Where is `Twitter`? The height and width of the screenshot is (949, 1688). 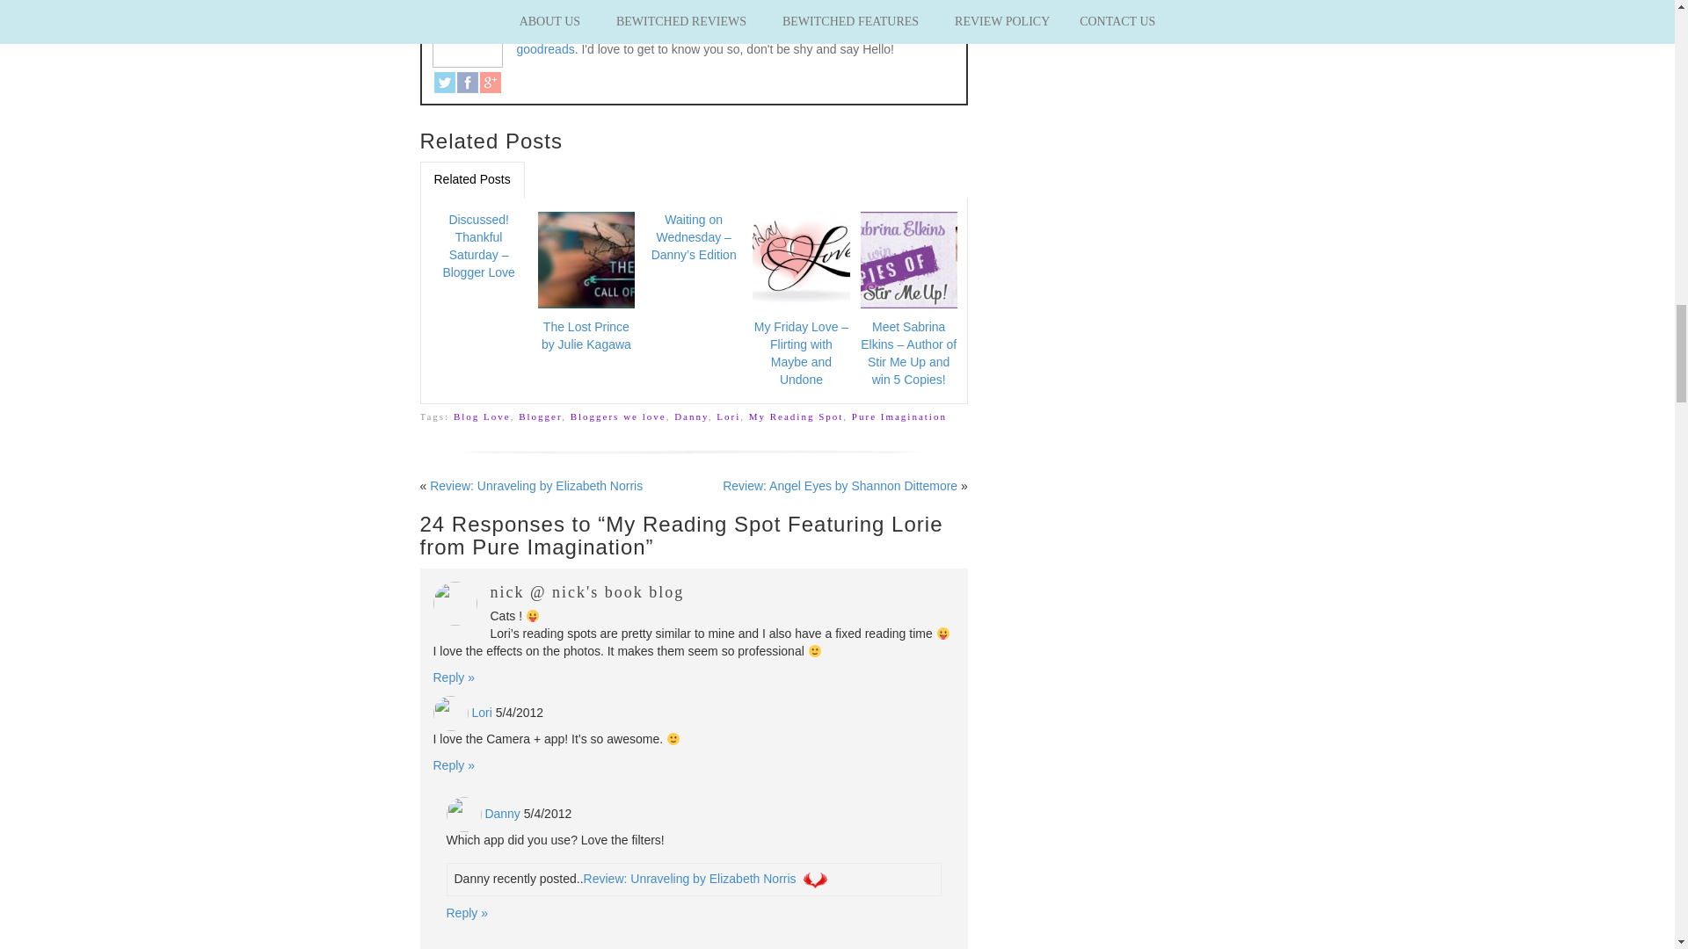
Twitter is located at coordinates (445, 83).